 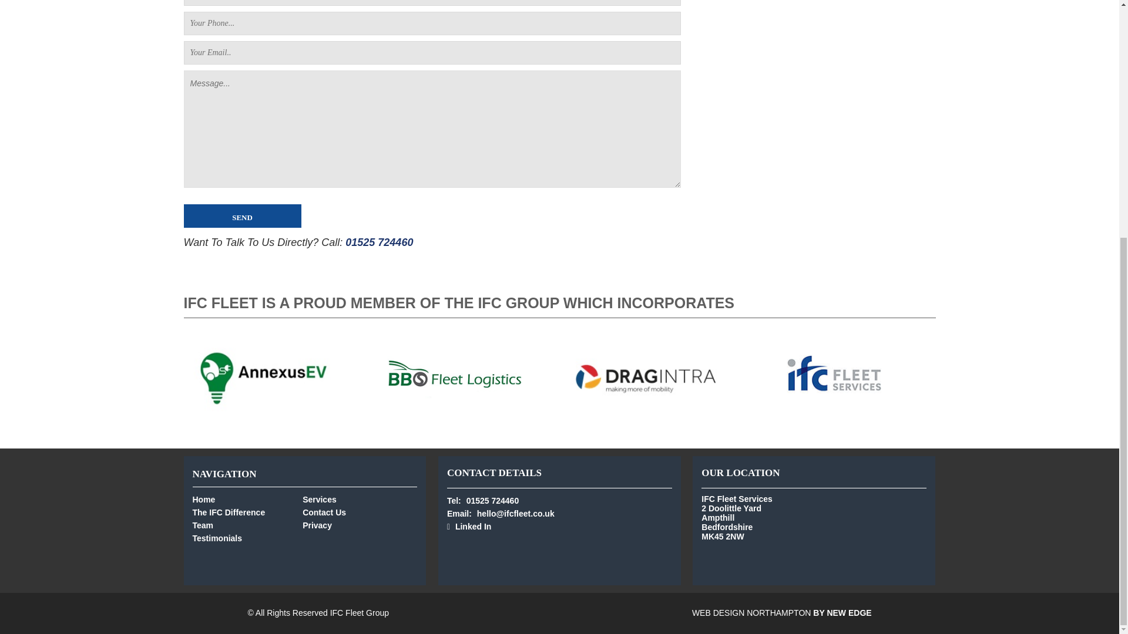 I want to click on phone, so click(x=559, y=501).